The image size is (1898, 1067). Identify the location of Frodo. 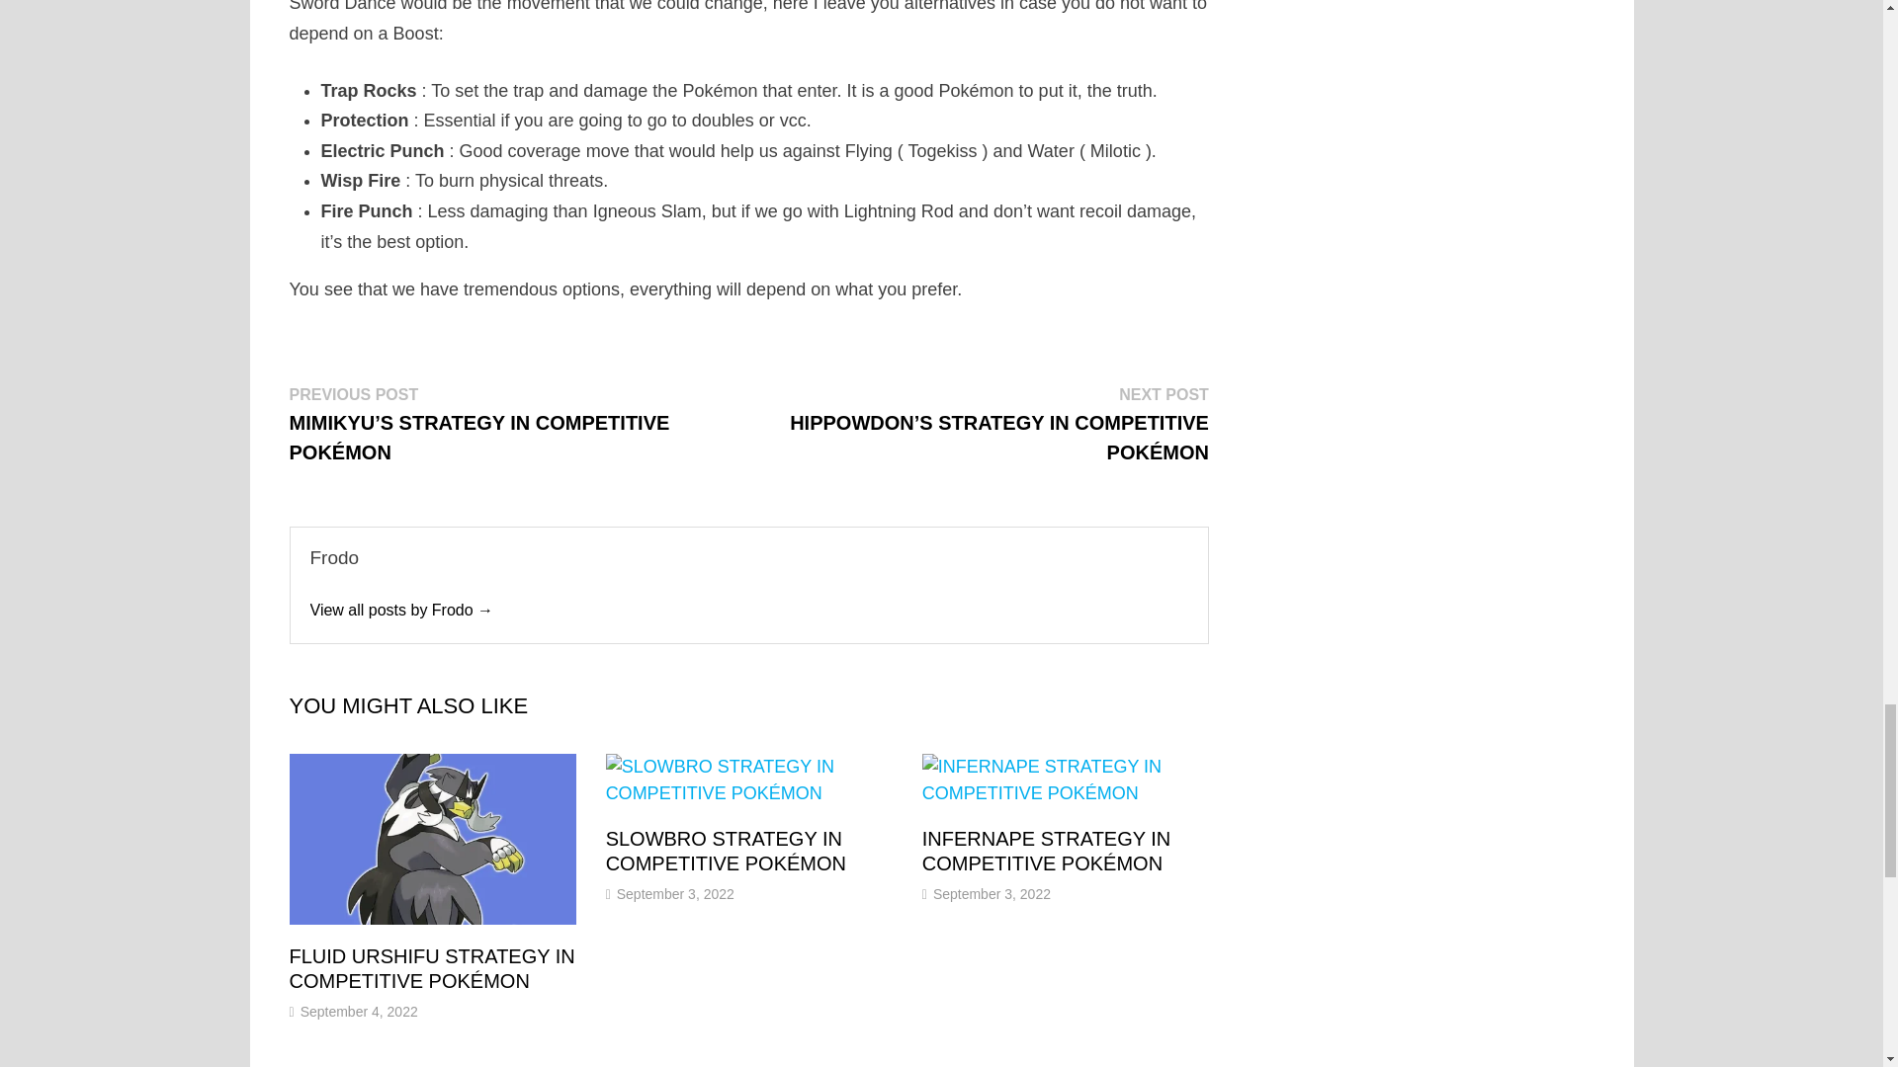
(401, 611).